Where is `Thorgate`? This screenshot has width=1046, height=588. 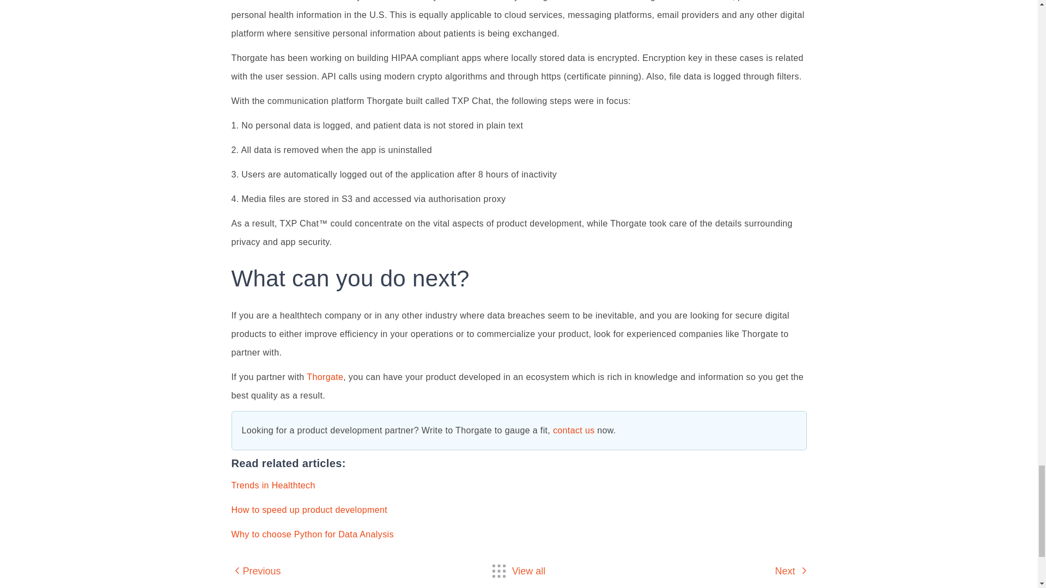
Thorgate is located at coordinates (325, 377).